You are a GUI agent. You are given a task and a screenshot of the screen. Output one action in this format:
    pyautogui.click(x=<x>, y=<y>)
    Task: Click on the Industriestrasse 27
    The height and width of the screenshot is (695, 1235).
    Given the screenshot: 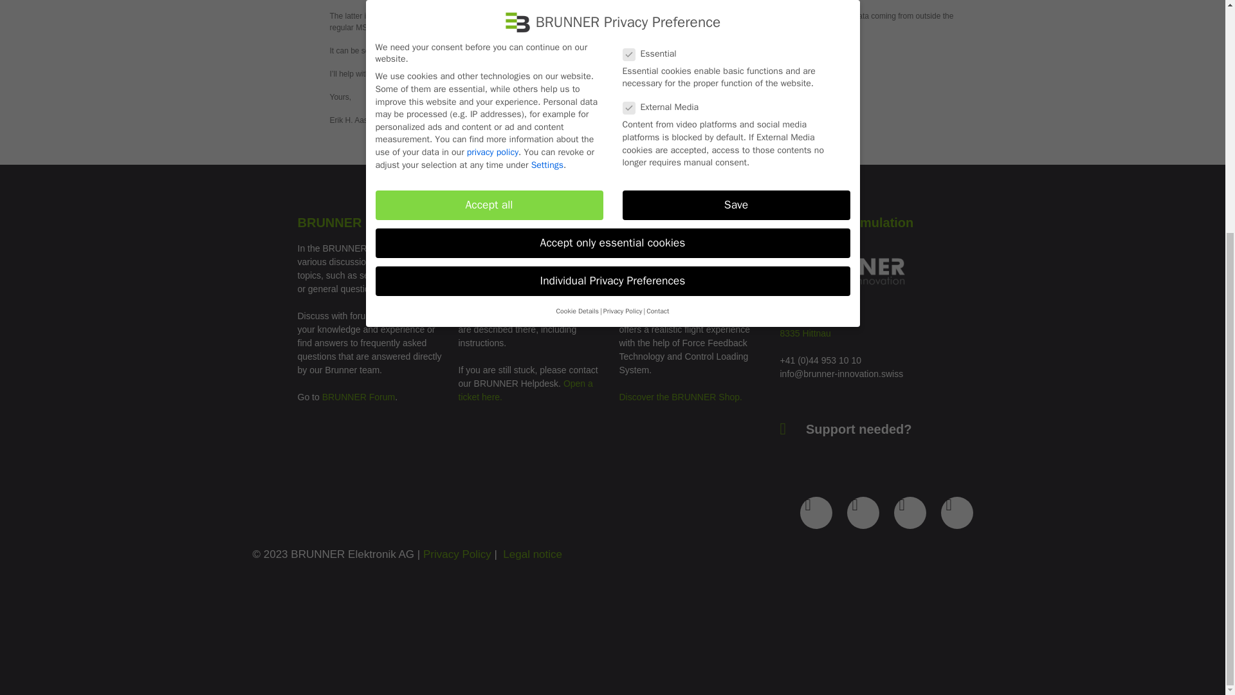 What is the action you would take?
    pyautogui.click(x=817, y=320)
    